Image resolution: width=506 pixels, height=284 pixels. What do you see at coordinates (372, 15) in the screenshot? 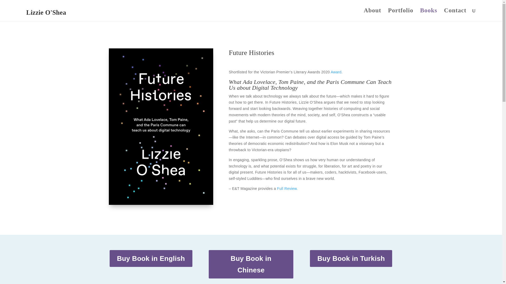
I see `About` at bounding box center [372, 15].